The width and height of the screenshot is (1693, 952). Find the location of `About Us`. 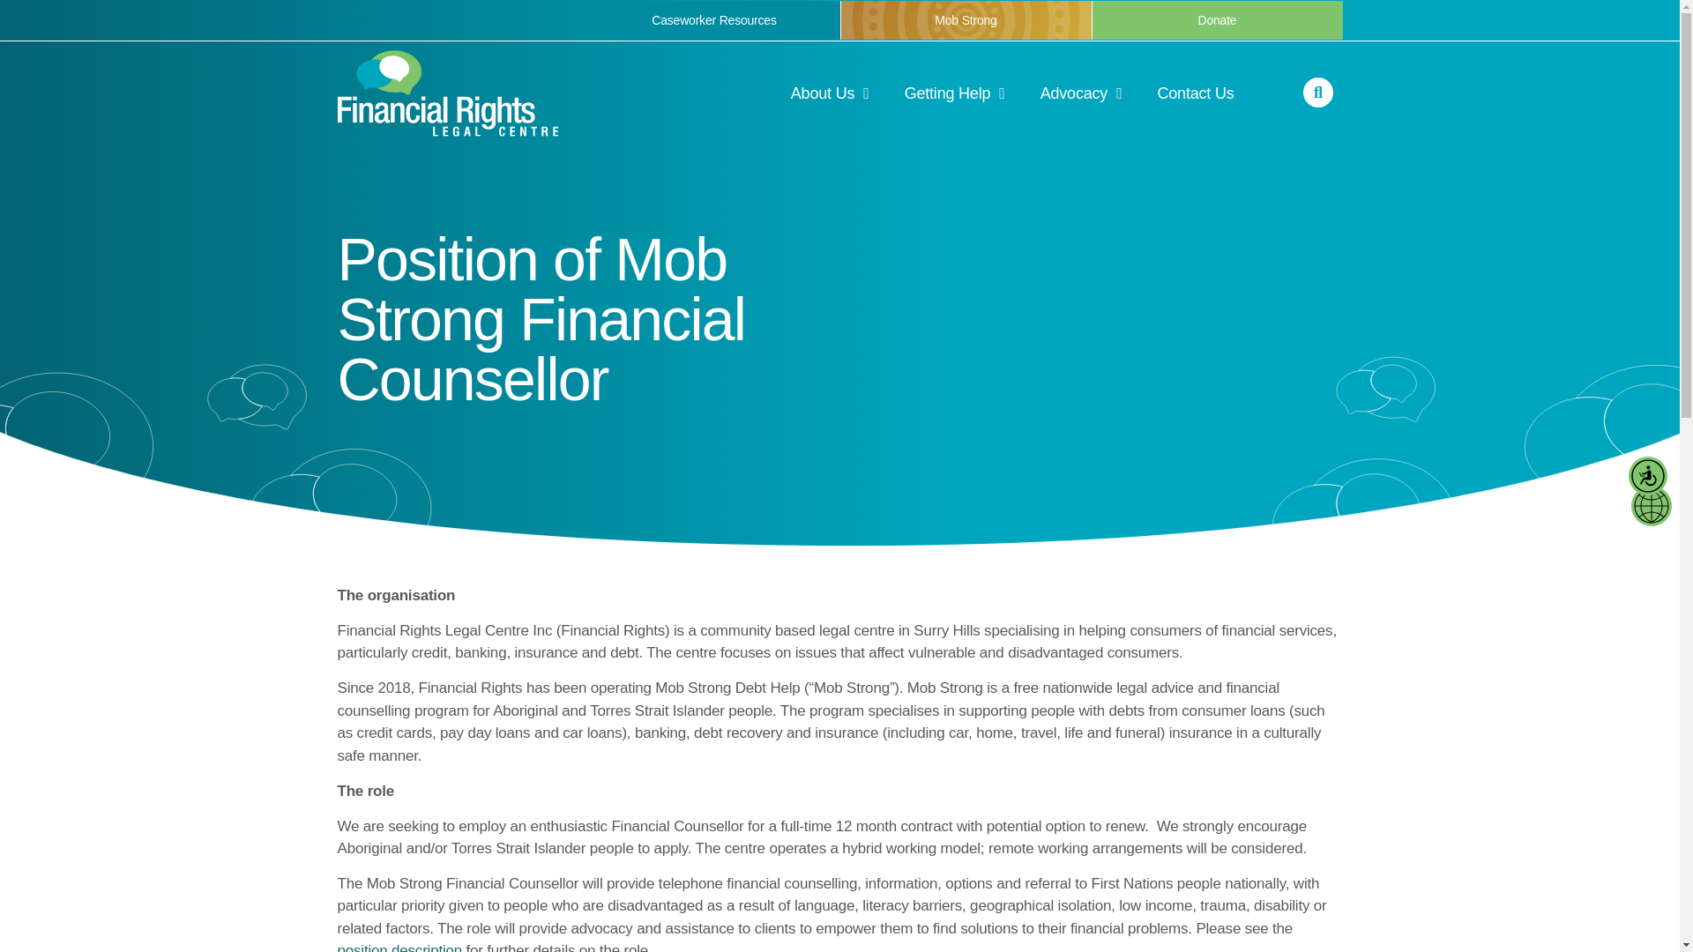

About Us is located at coordinates (830, 93).